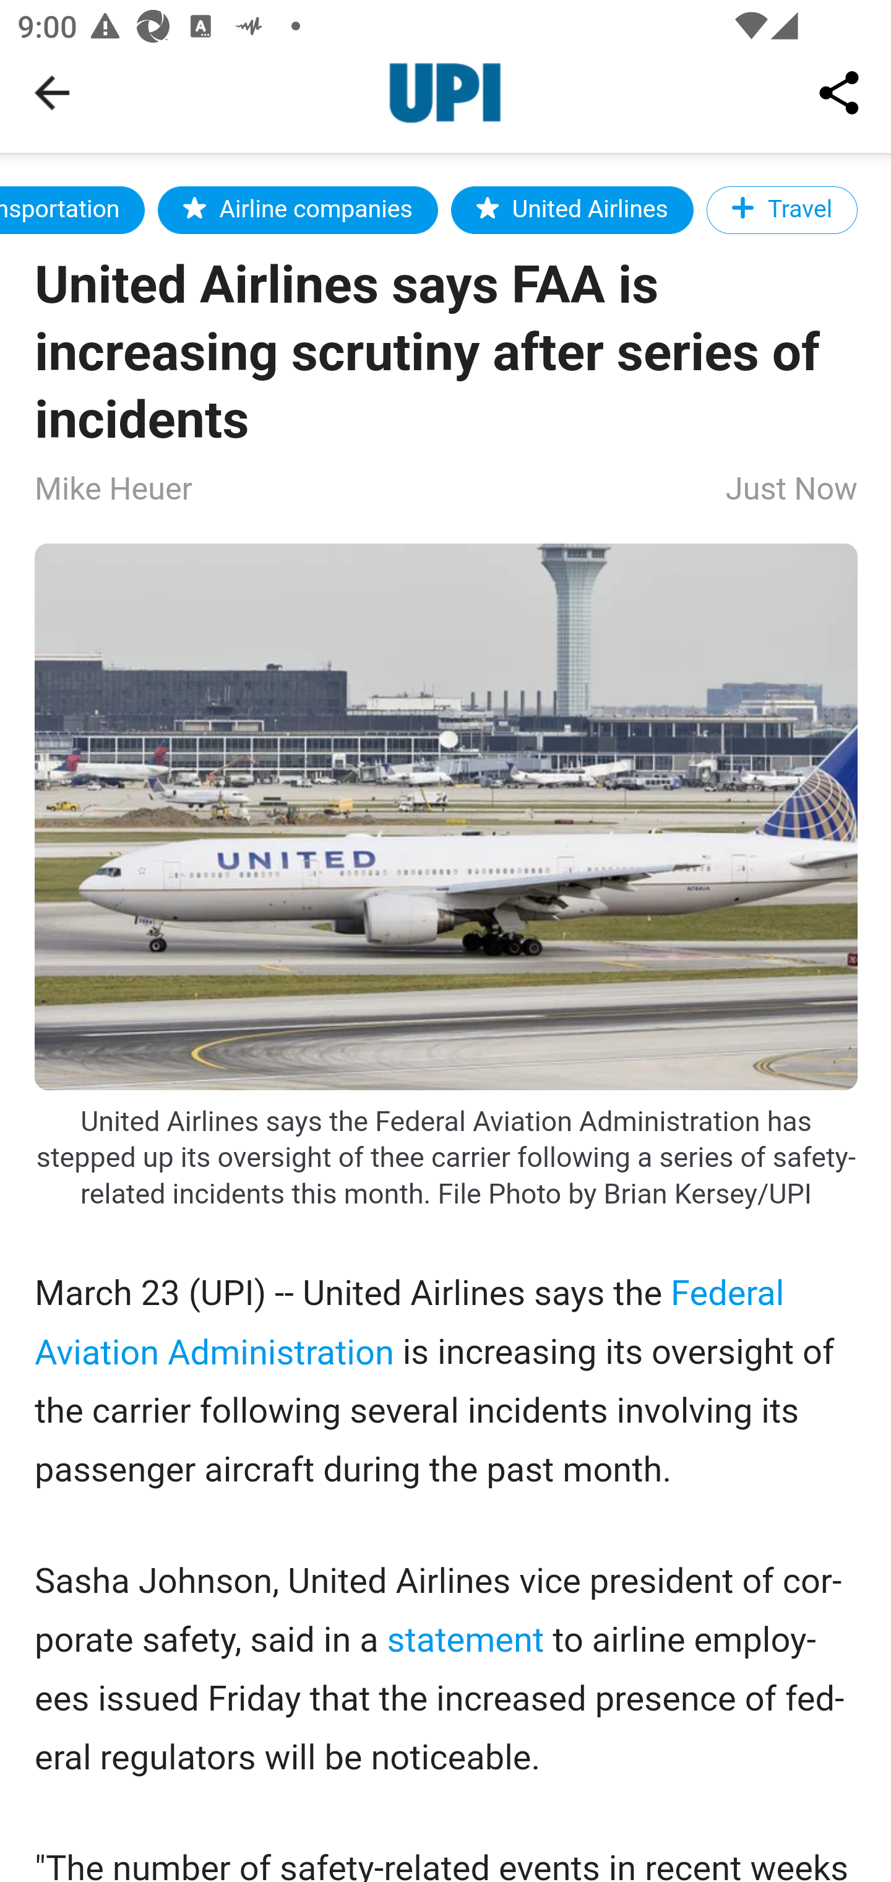 The width and height of the screenshot is (891, 1882). I want to click on United Airlines, so click(573, 209).